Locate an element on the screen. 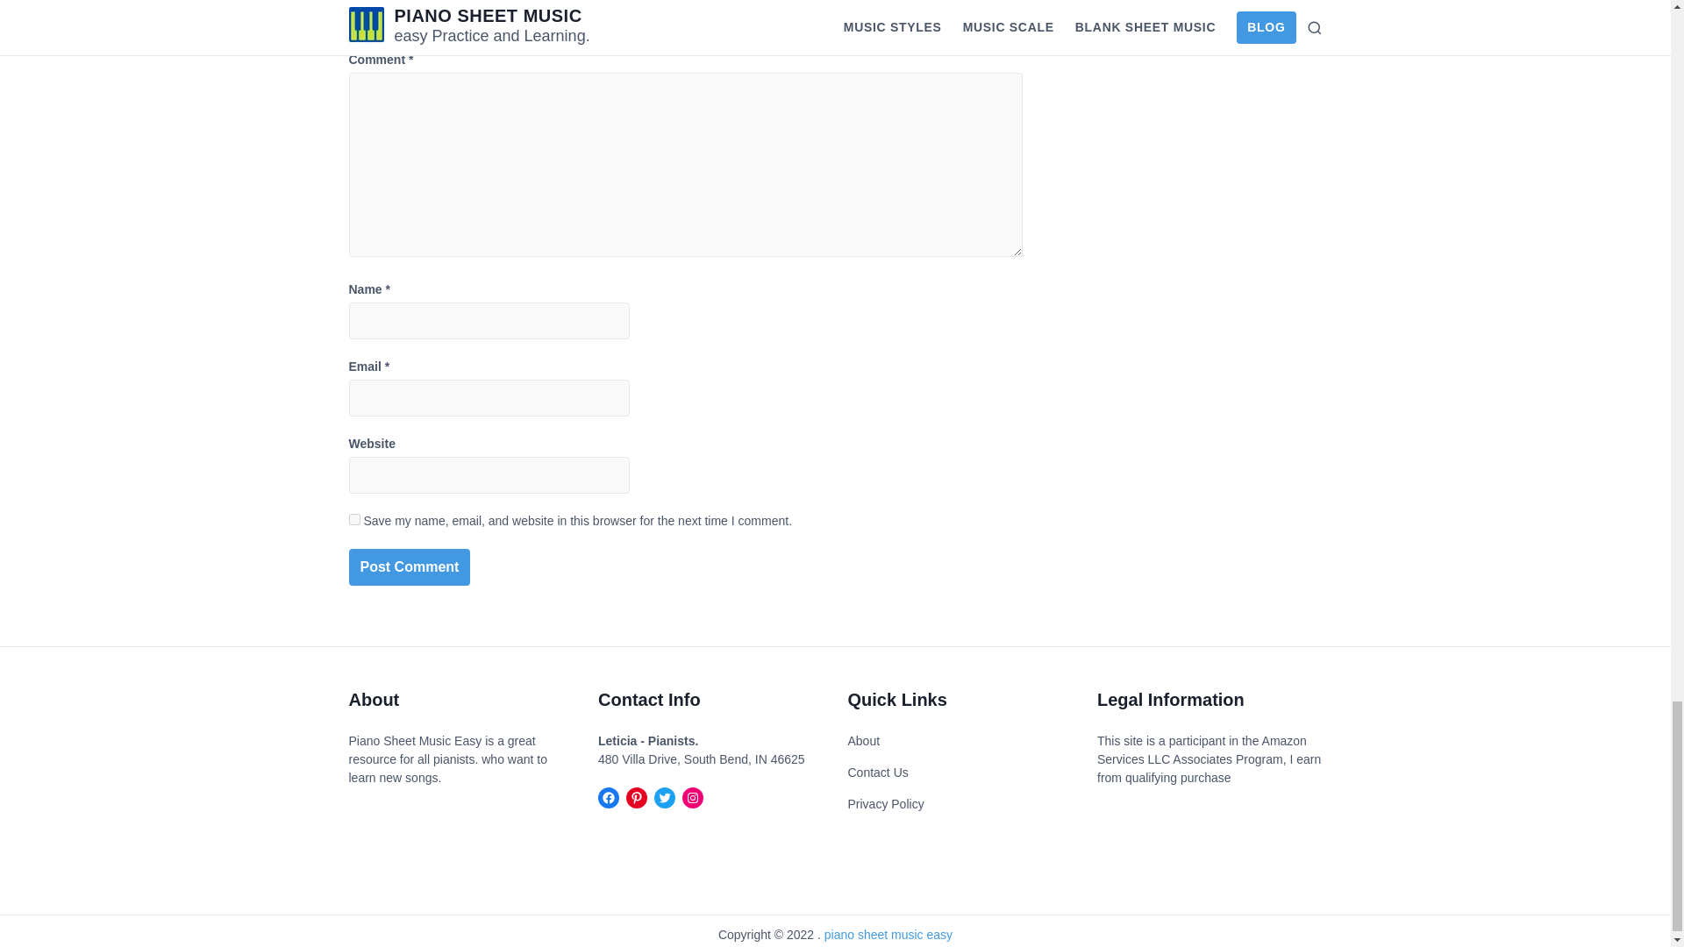 The width and height of the screenshot is (1684, 947). Post Comment is located at coordinates (410, 567).